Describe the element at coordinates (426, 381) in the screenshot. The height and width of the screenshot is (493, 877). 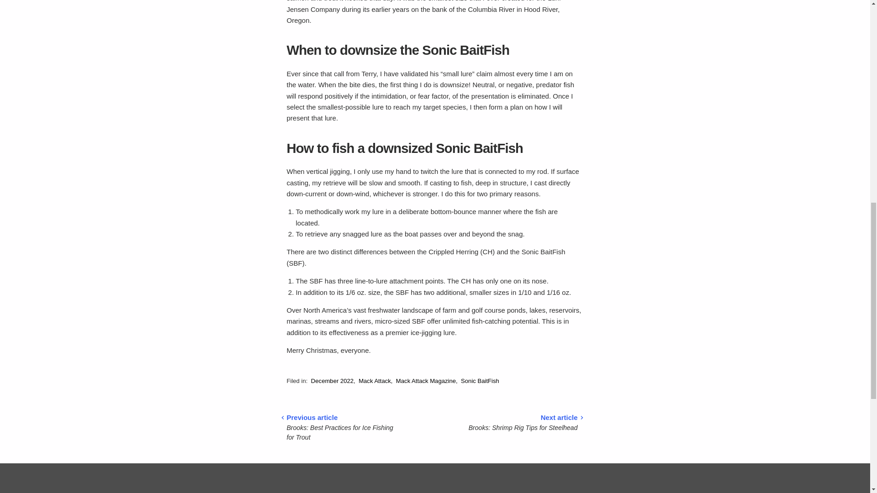
I see `Show articles tagged Mack Attack Magazine` at that location.